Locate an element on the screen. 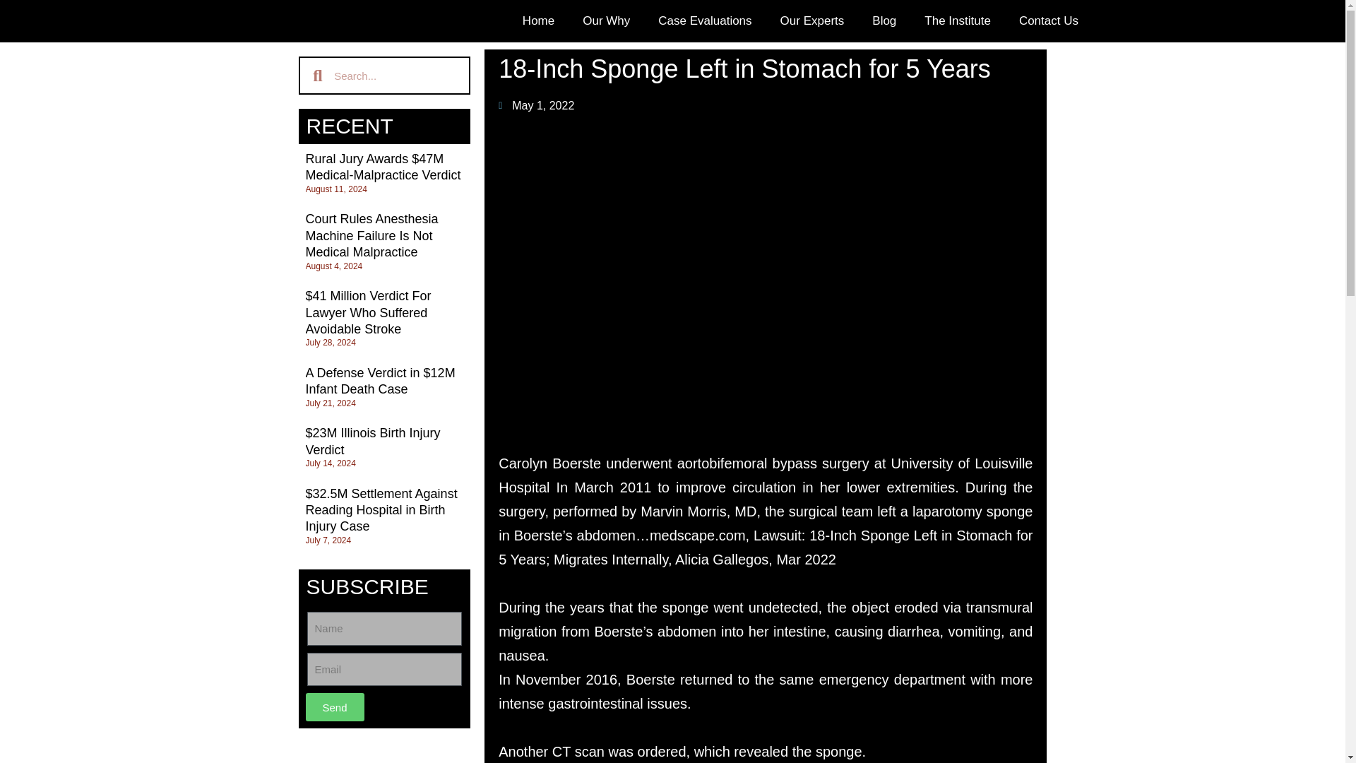  The Institute is located at coordinates (957, 21).